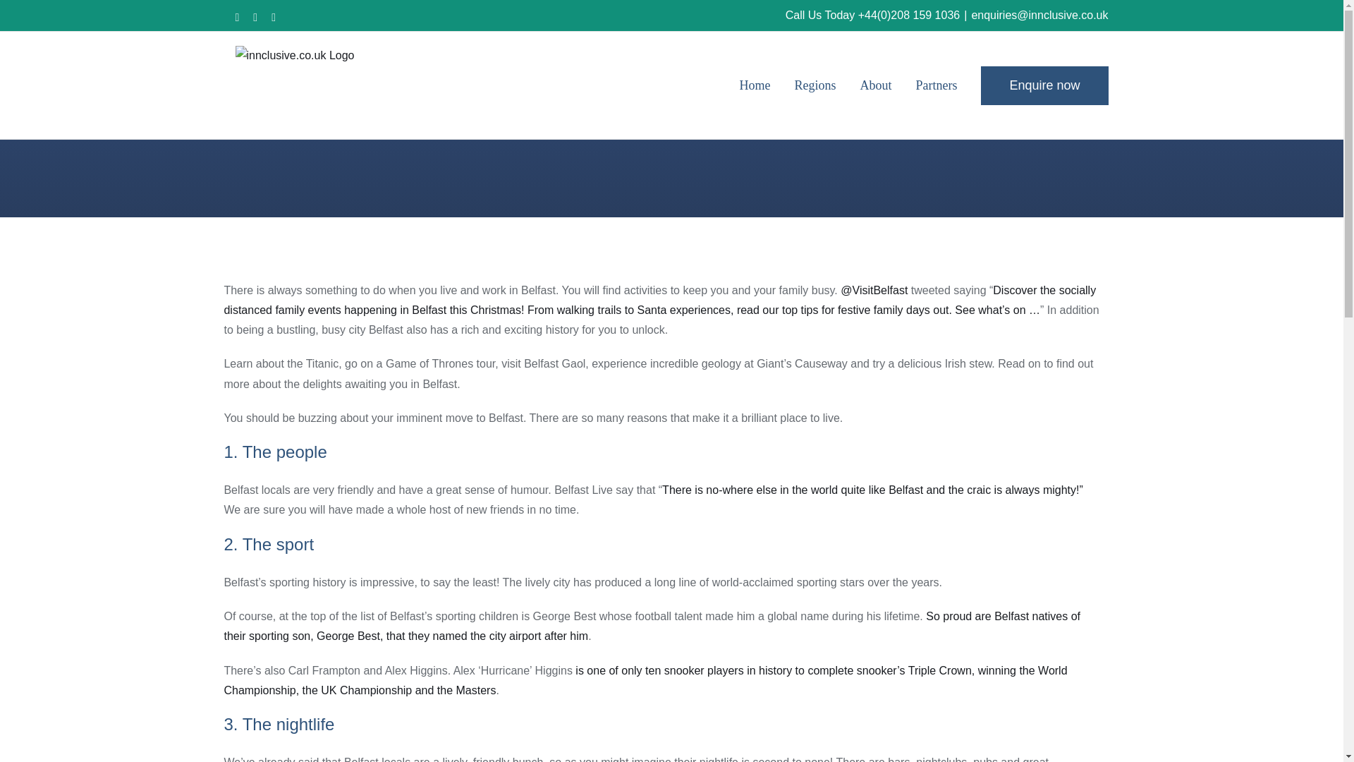 The image size is (1354, 762). Describe the element at coordinates (255, 18) in the screenshot. I see `Facebook` at that location.